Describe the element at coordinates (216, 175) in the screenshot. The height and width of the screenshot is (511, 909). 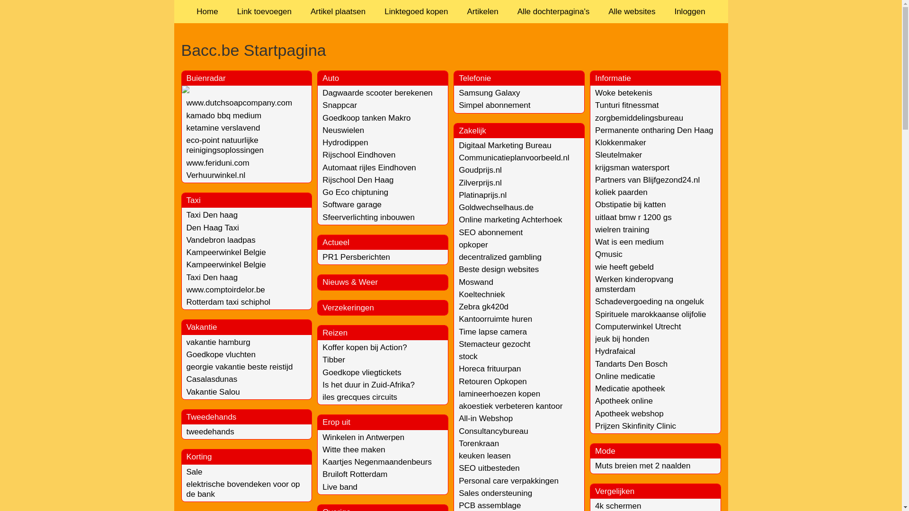
I see `Verhuurwinkel.nl` at that location.